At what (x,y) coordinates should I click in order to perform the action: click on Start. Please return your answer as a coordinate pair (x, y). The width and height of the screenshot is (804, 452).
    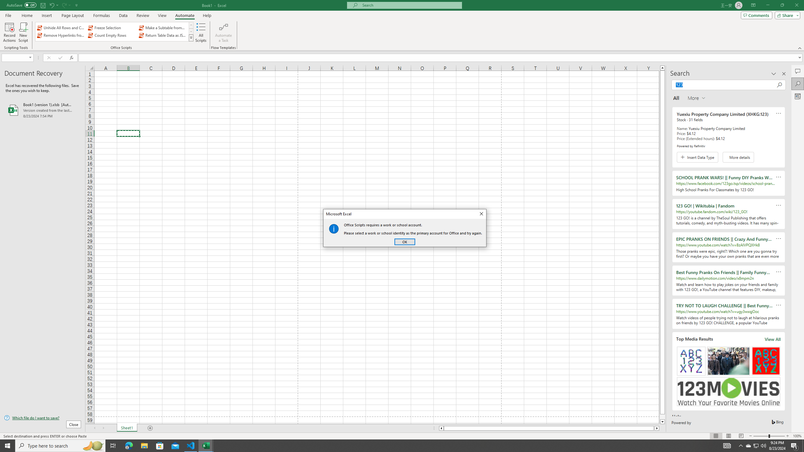
    Looking at the image, I should click on (8, 446).